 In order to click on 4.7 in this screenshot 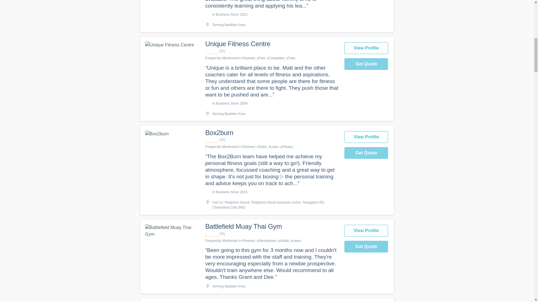, I will do `click(272, 140)`.